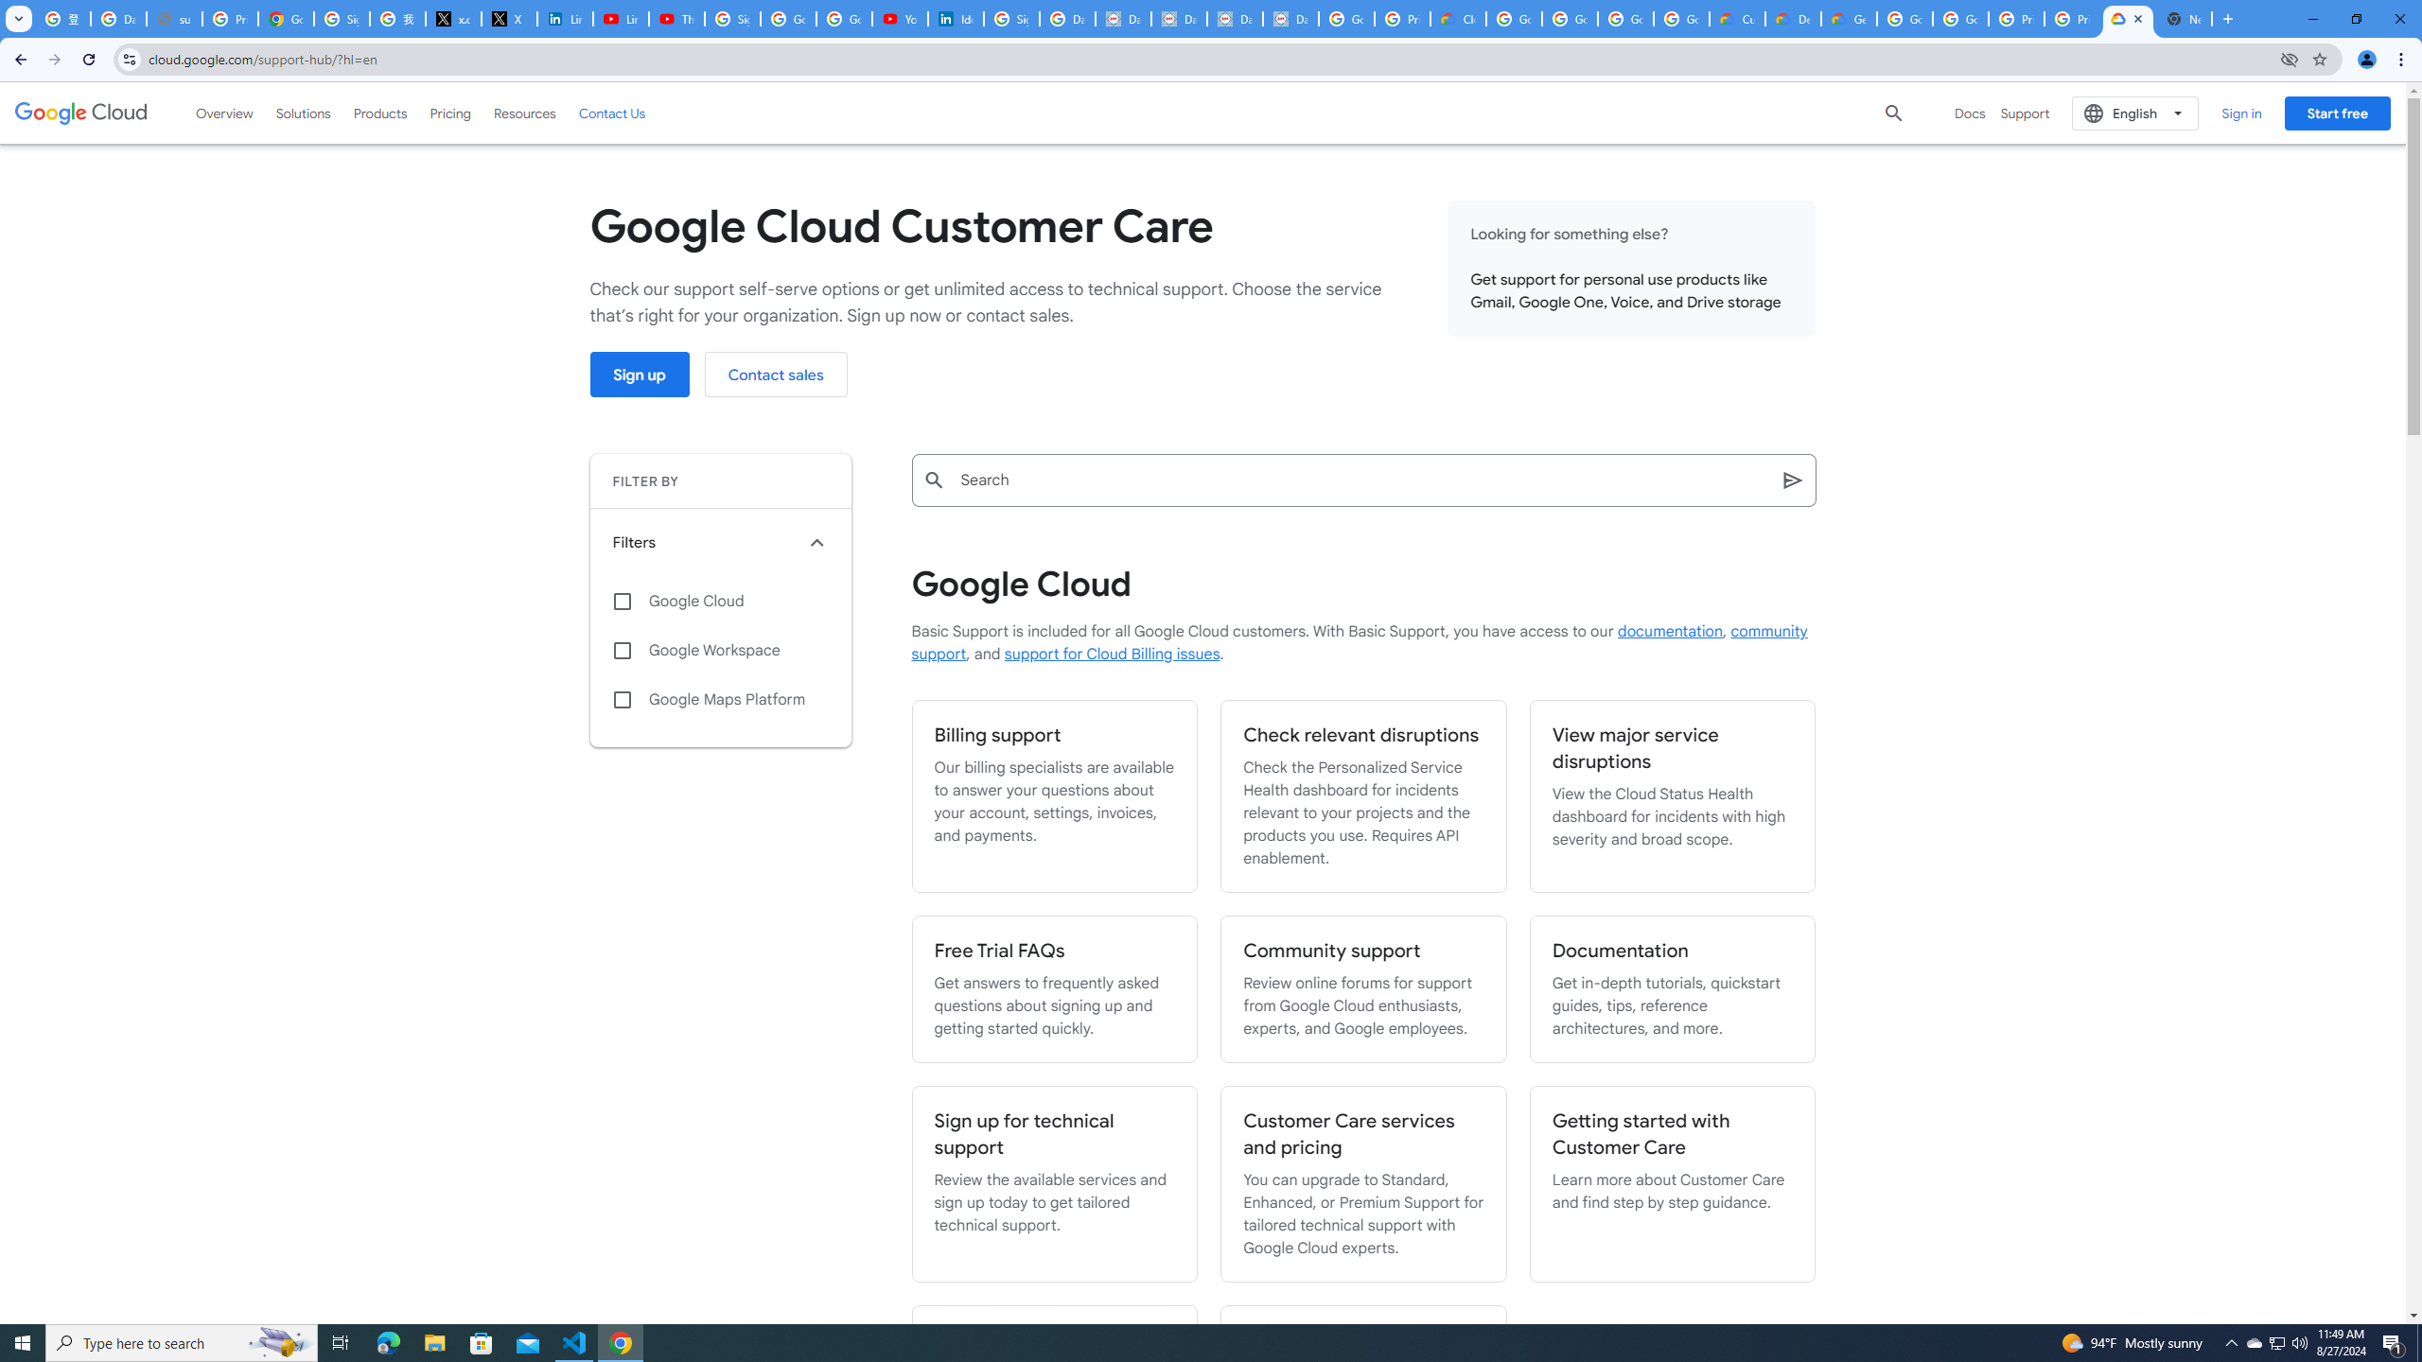 Image resolution: width=2422 pixels, height=1362 pixels. What do you see at coordinates (734, 19) in the screenshot?
I see `Sign in - Google Accounts` at bounding box center [734, 19].